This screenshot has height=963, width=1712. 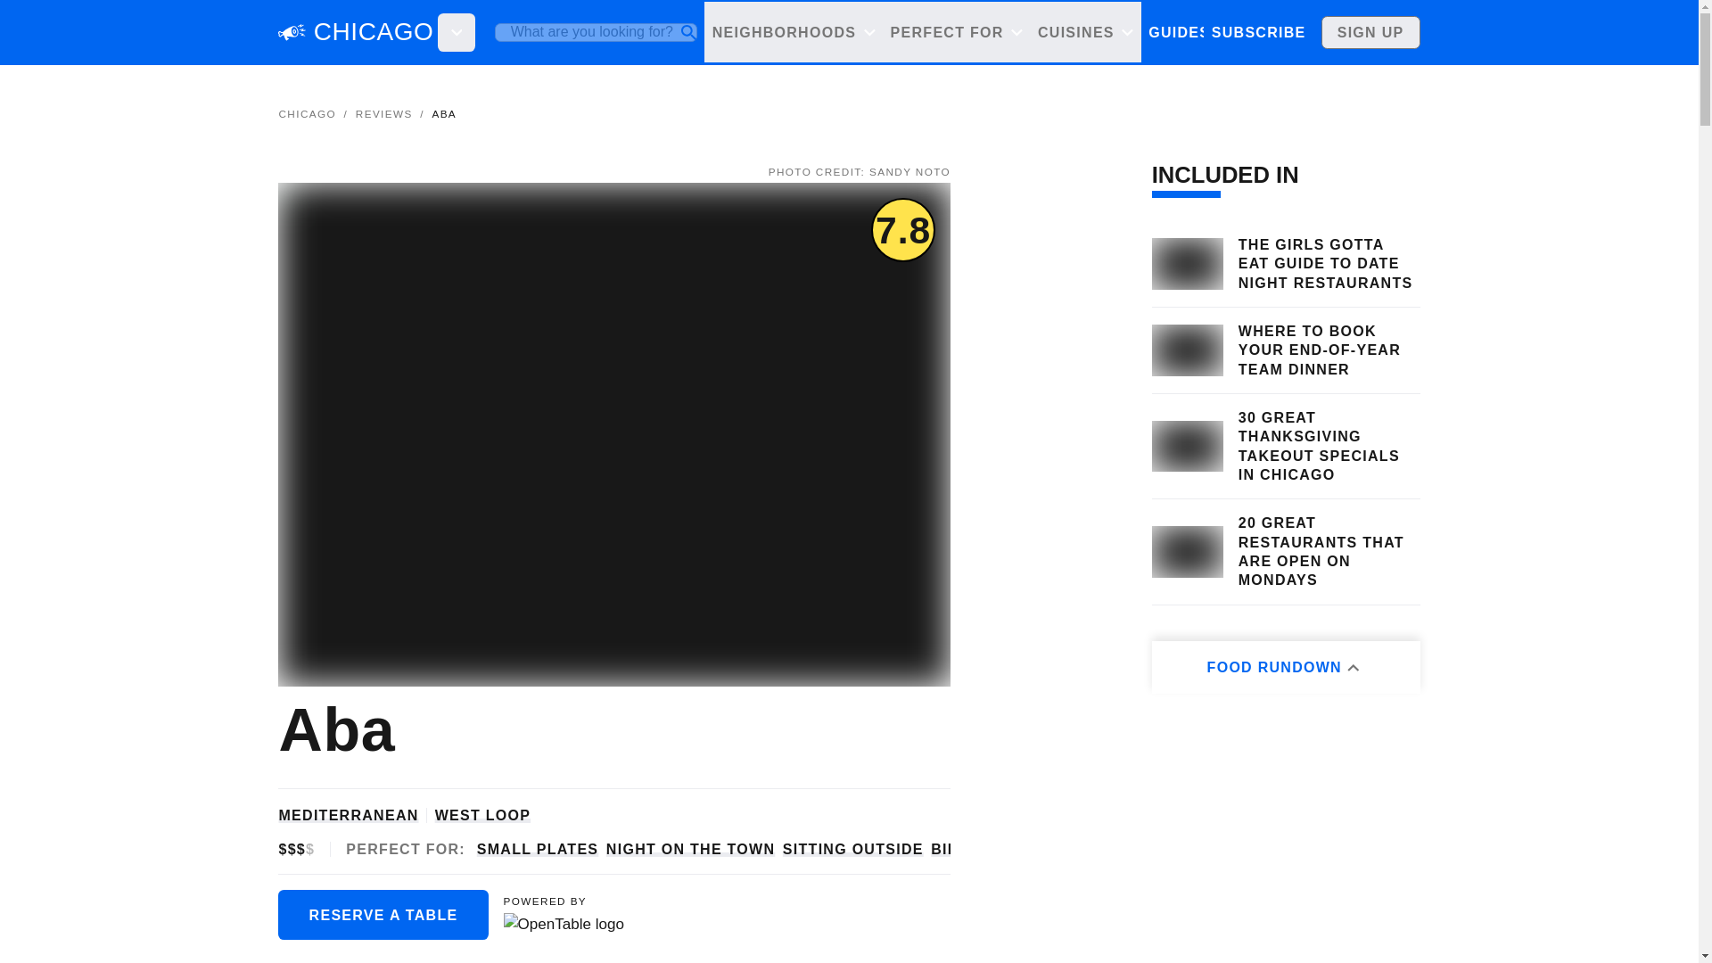 What do you see at coordinates (383, 914) in the screenshot?
I see `RESERVE A TABLE` at bounding box center [383, 914].